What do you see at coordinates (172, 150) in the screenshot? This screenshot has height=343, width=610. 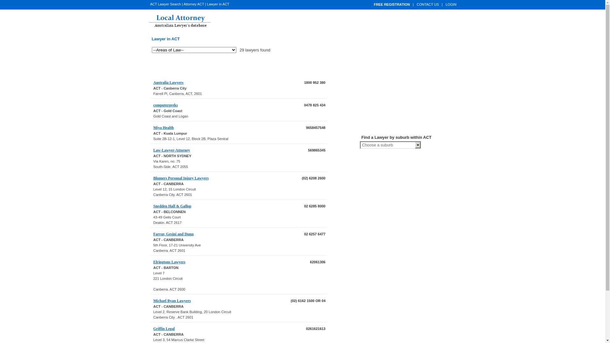 I see `Law-Lawyer-Attorney` at bounding box center [172, 150].